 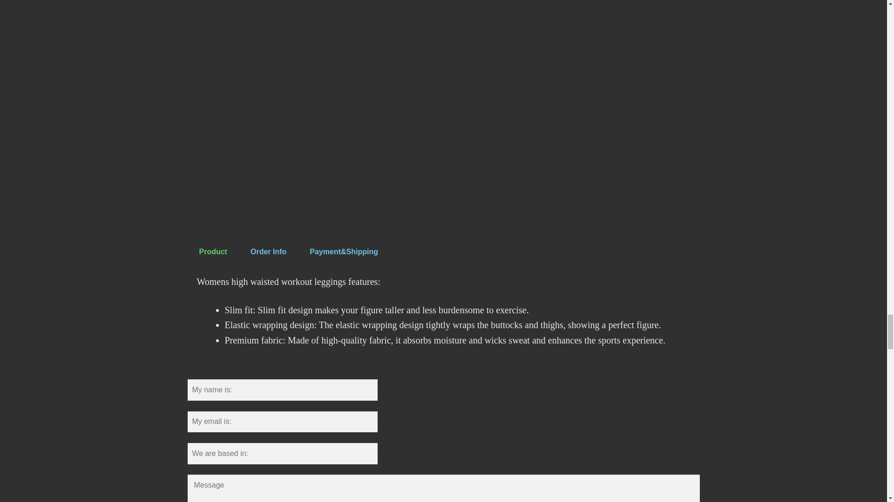 I want to click on Order Info, so click(x=268, y=251).